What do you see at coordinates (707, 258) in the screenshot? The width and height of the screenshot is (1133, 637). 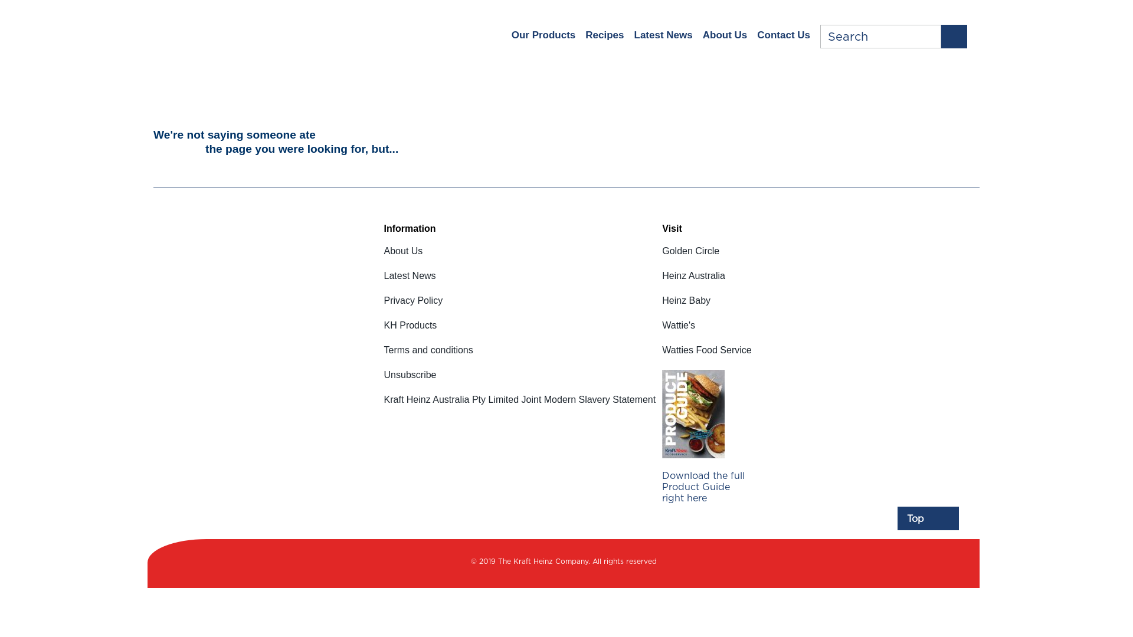 I see `Golden Circle` at bounding box center [707, 258].